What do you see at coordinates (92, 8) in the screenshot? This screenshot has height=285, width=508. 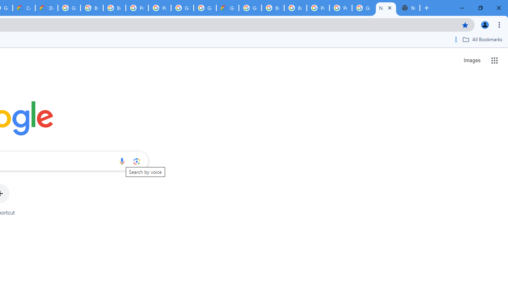 I see `Browse Chrome as a guest - Computer - Google Chrome Help` at bounding box center [92, 8].